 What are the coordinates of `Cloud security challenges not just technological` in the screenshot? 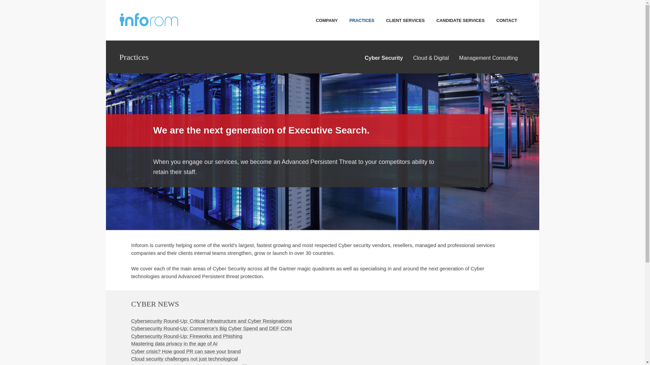 It's located at (184, 359).